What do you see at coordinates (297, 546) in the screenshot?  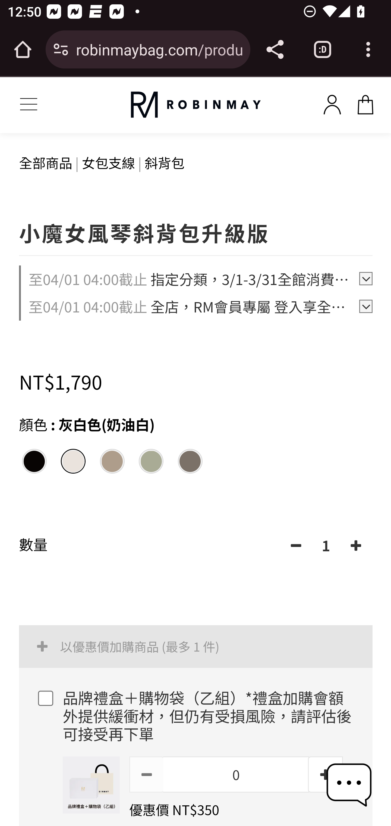 I see `` at bounding box center [297, 546].